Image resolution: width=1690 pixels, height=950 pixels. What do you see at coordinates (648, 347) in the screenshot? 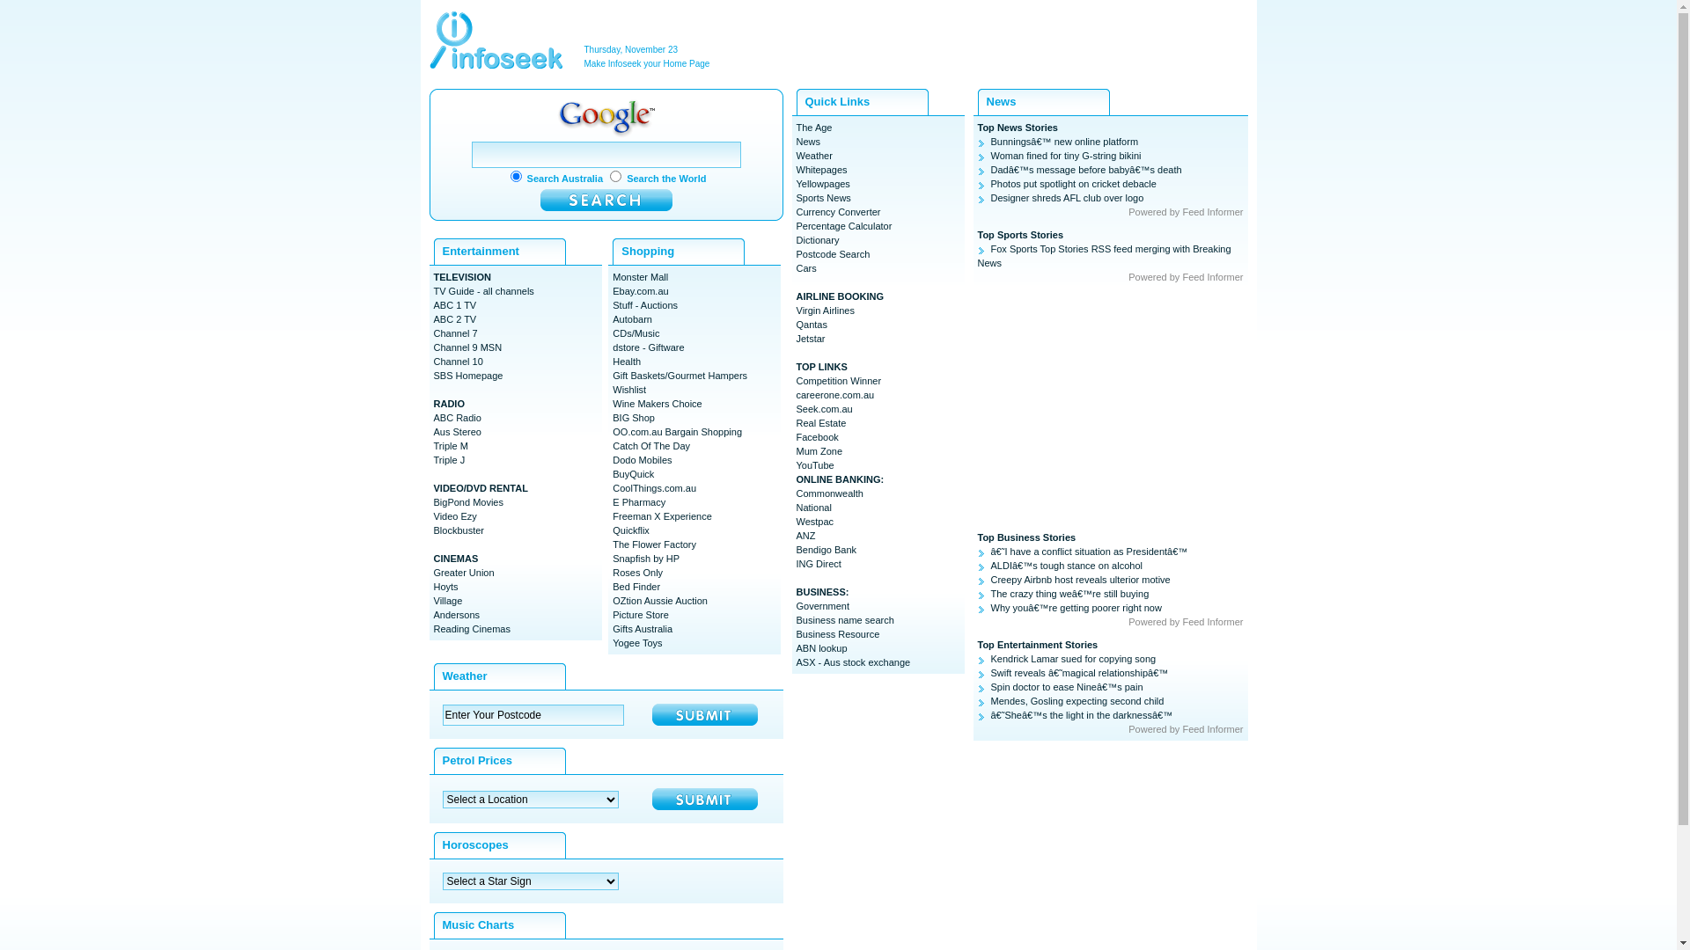
I see `dstore - Giftware` at bounding box center [648, 347].